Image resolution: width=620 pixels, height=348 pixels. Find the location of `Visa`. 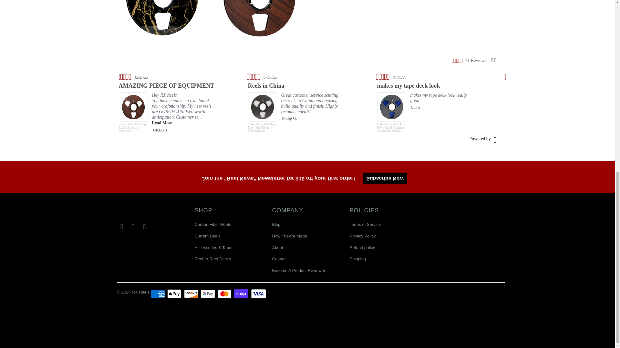

Visa is located at coordinates (259, 294).